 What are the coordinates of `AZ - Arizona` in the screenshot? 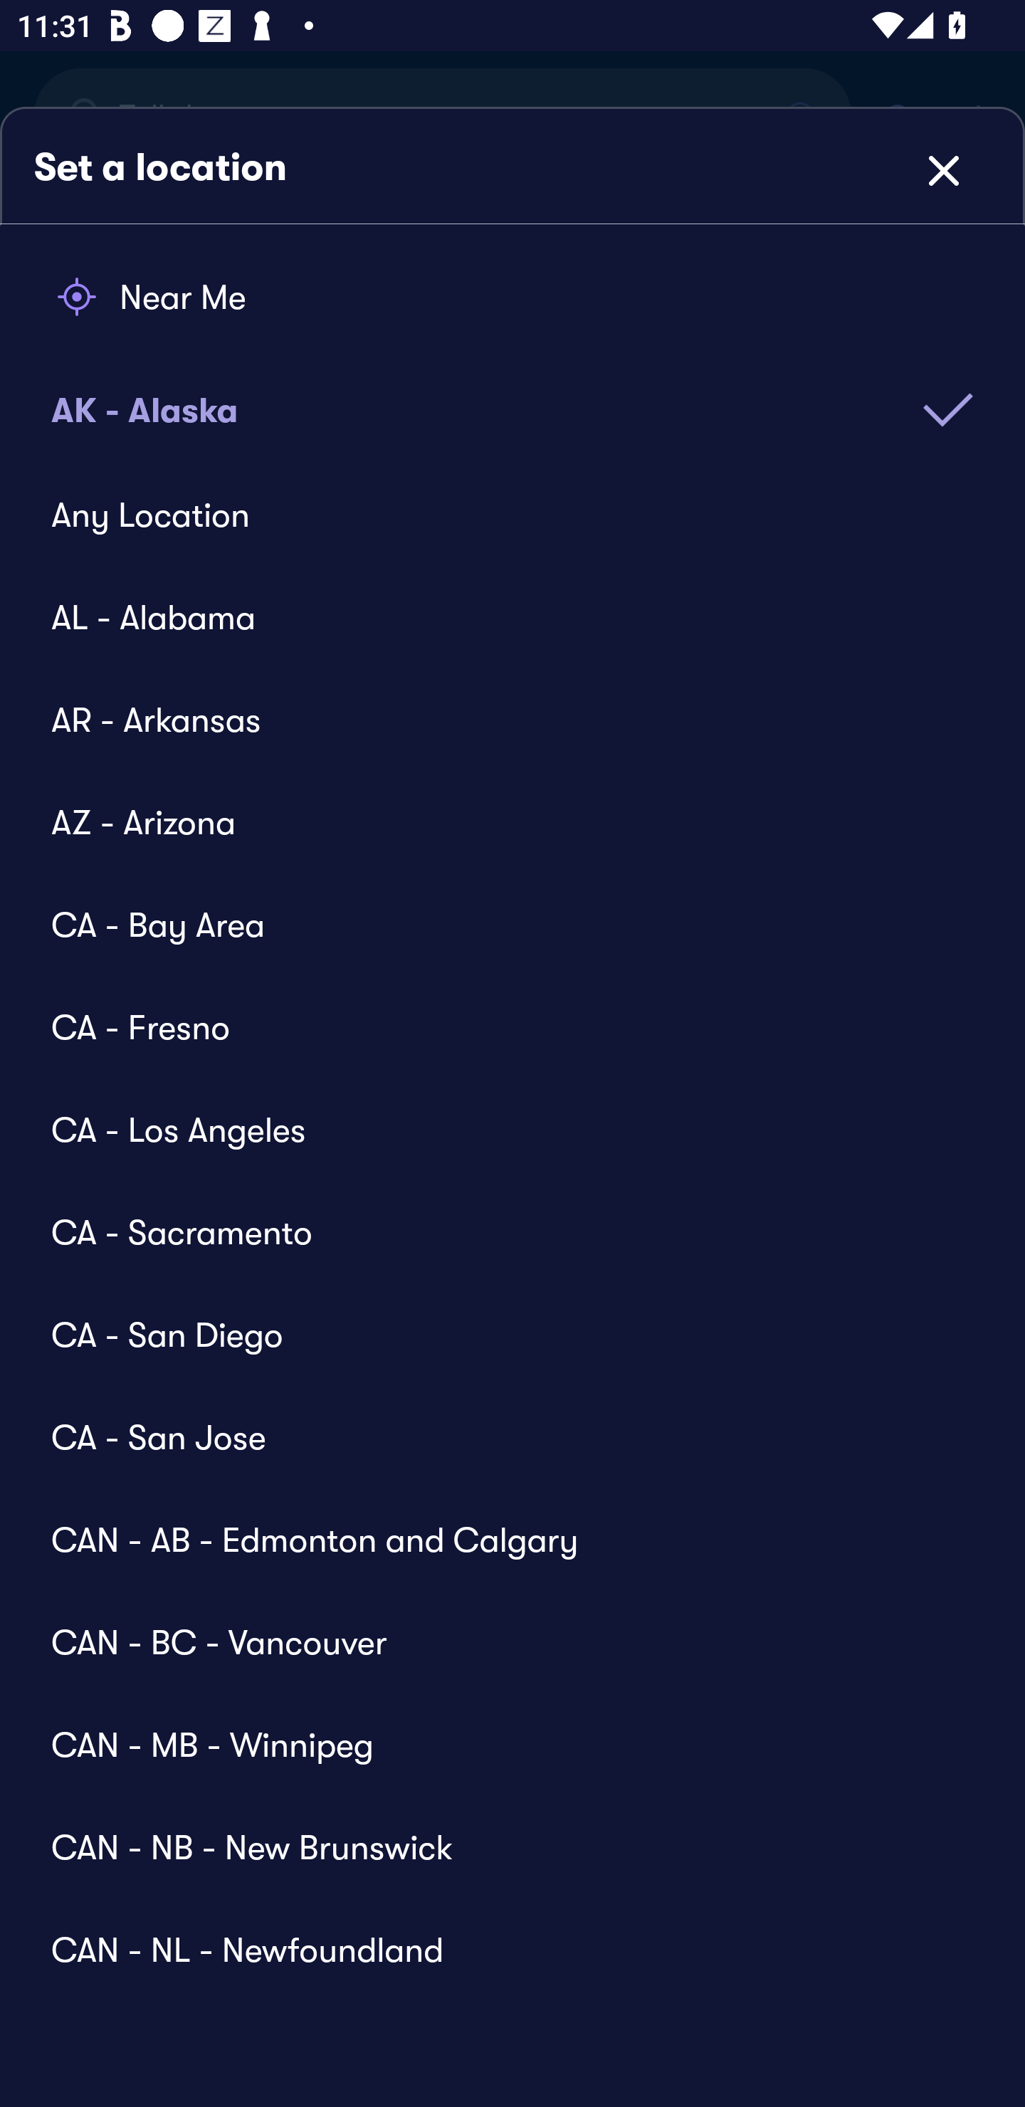 It's located at (495, 823).